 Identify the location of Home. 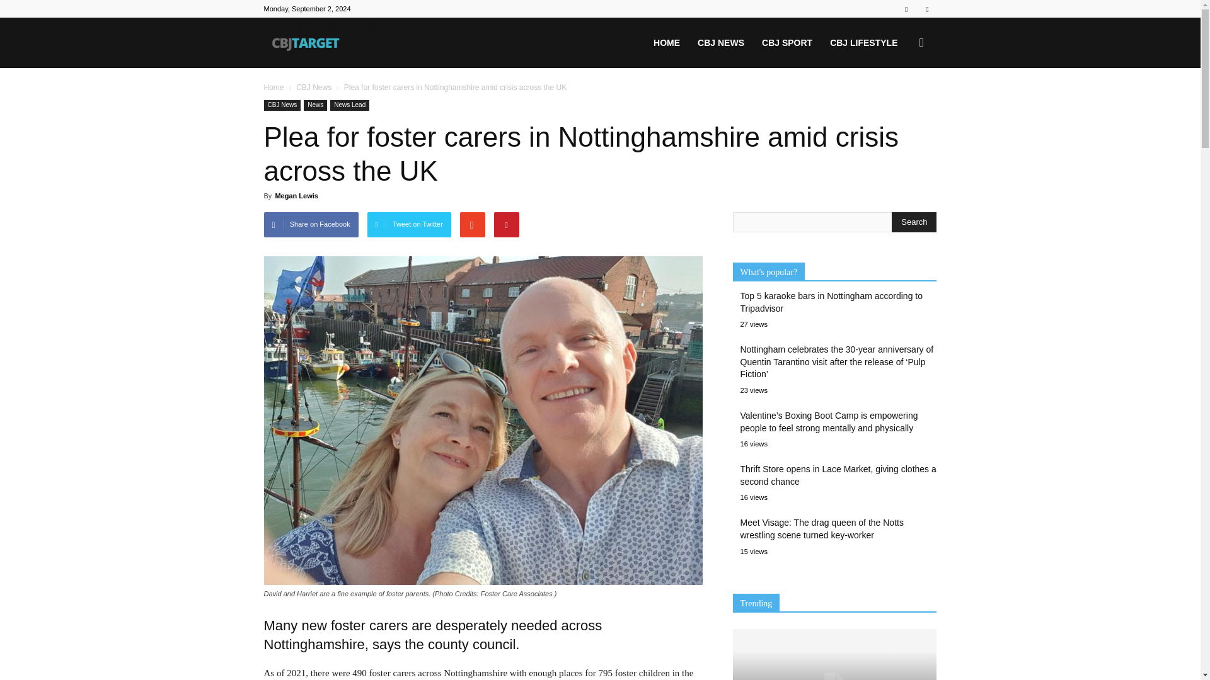
(274, 87).